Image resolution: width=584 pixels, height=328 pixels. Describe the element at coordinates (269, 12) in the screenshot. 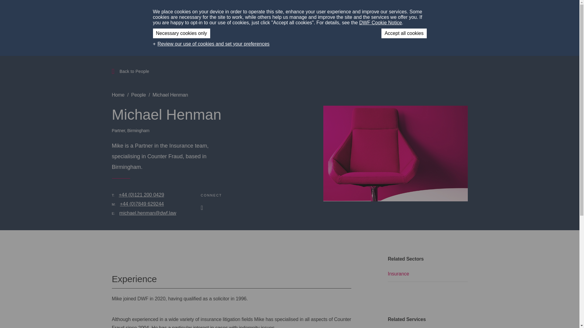

I see `HOME` at that location.